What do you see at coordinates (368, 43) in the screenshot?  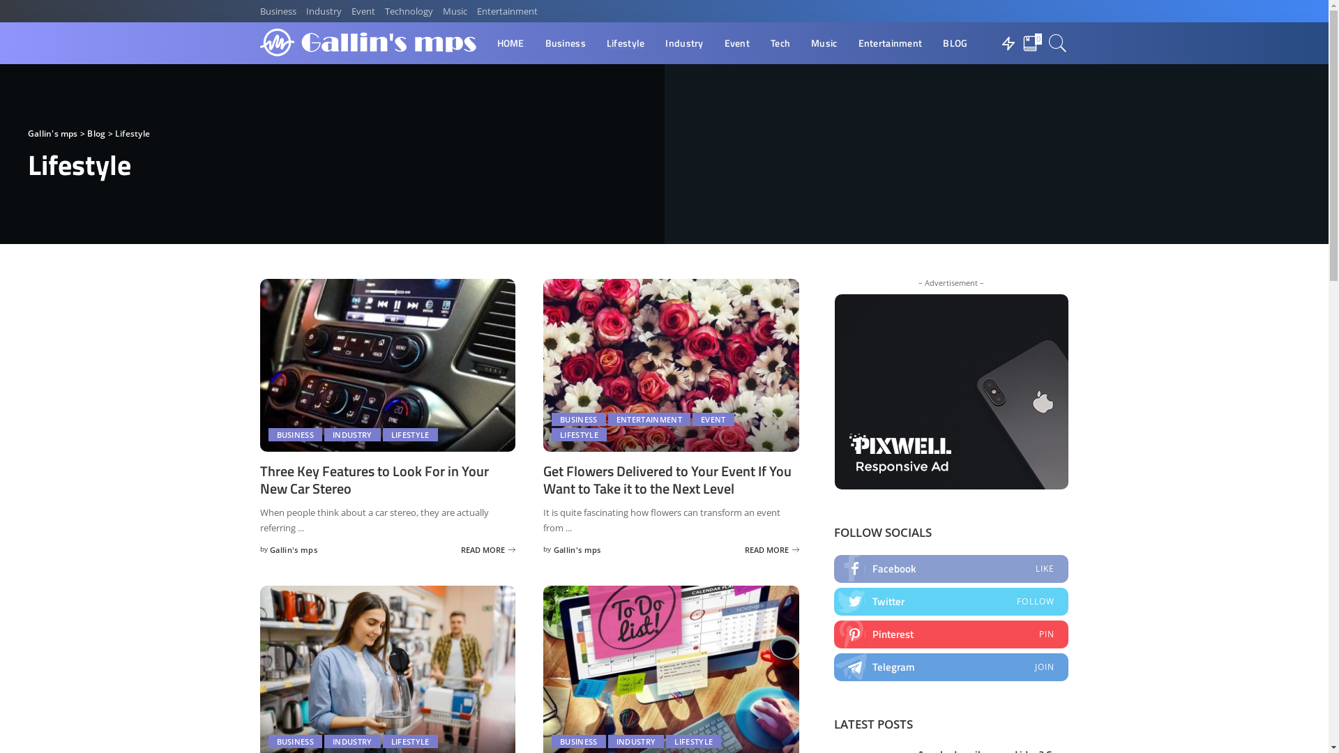 I see `Gallin's mps` at bounding box center [368, 43].